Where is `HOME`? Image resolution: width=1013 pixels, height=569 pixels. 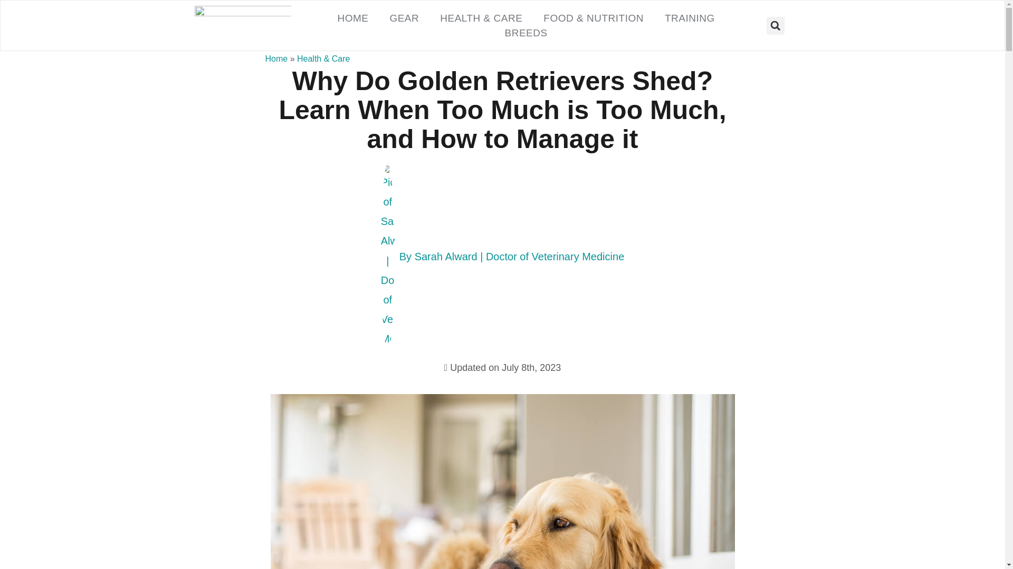 HOME is located at coordinates (352, 18).